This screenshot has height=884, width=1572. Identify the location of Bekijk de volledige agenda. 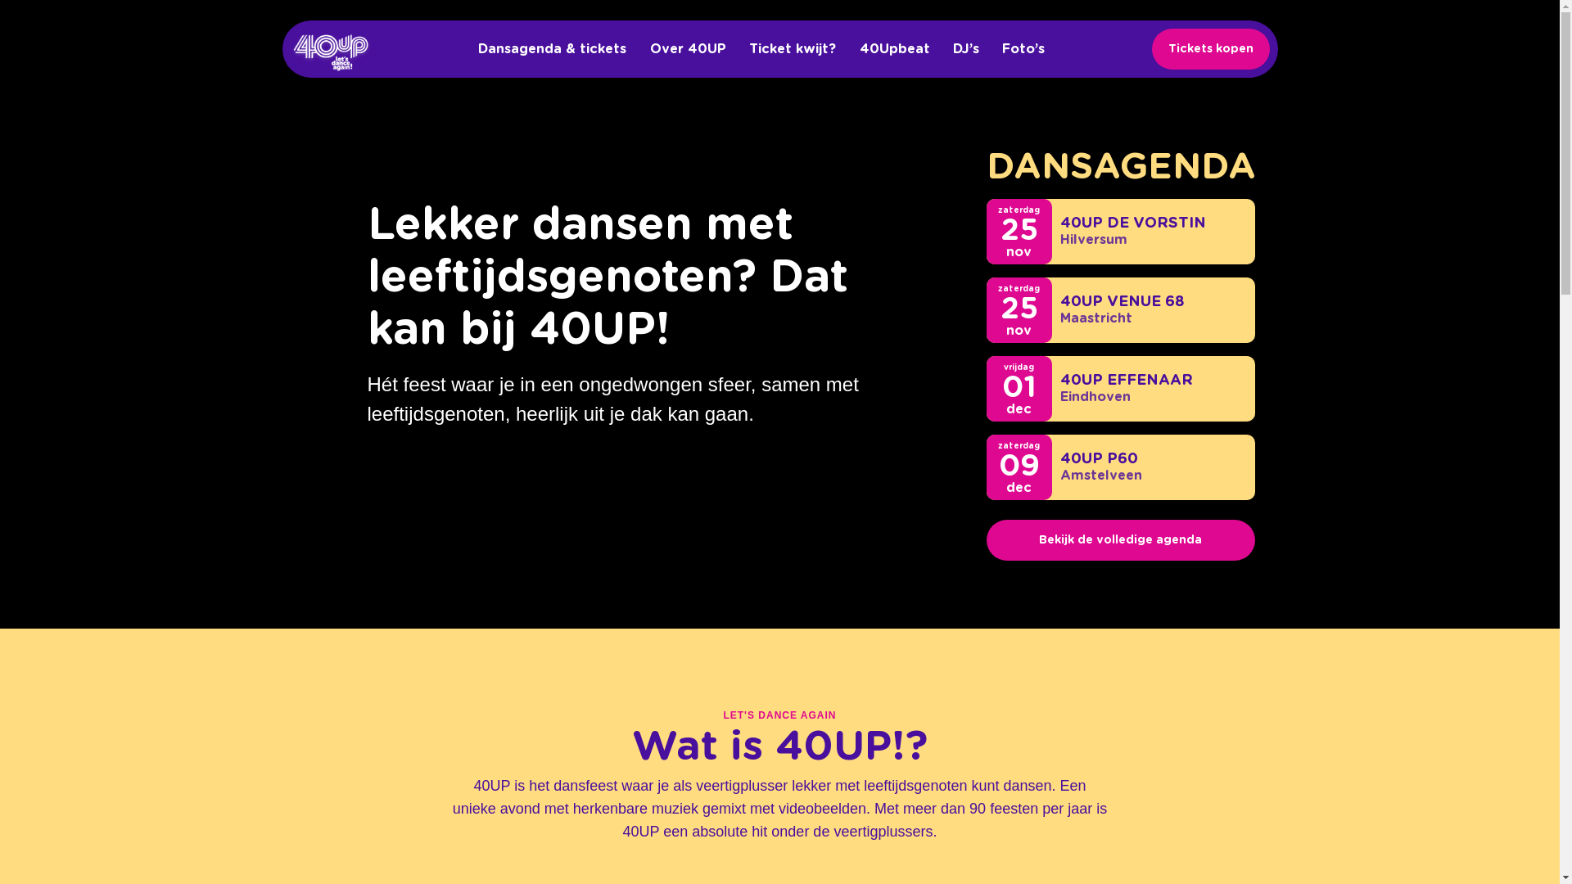
(1120, 540).